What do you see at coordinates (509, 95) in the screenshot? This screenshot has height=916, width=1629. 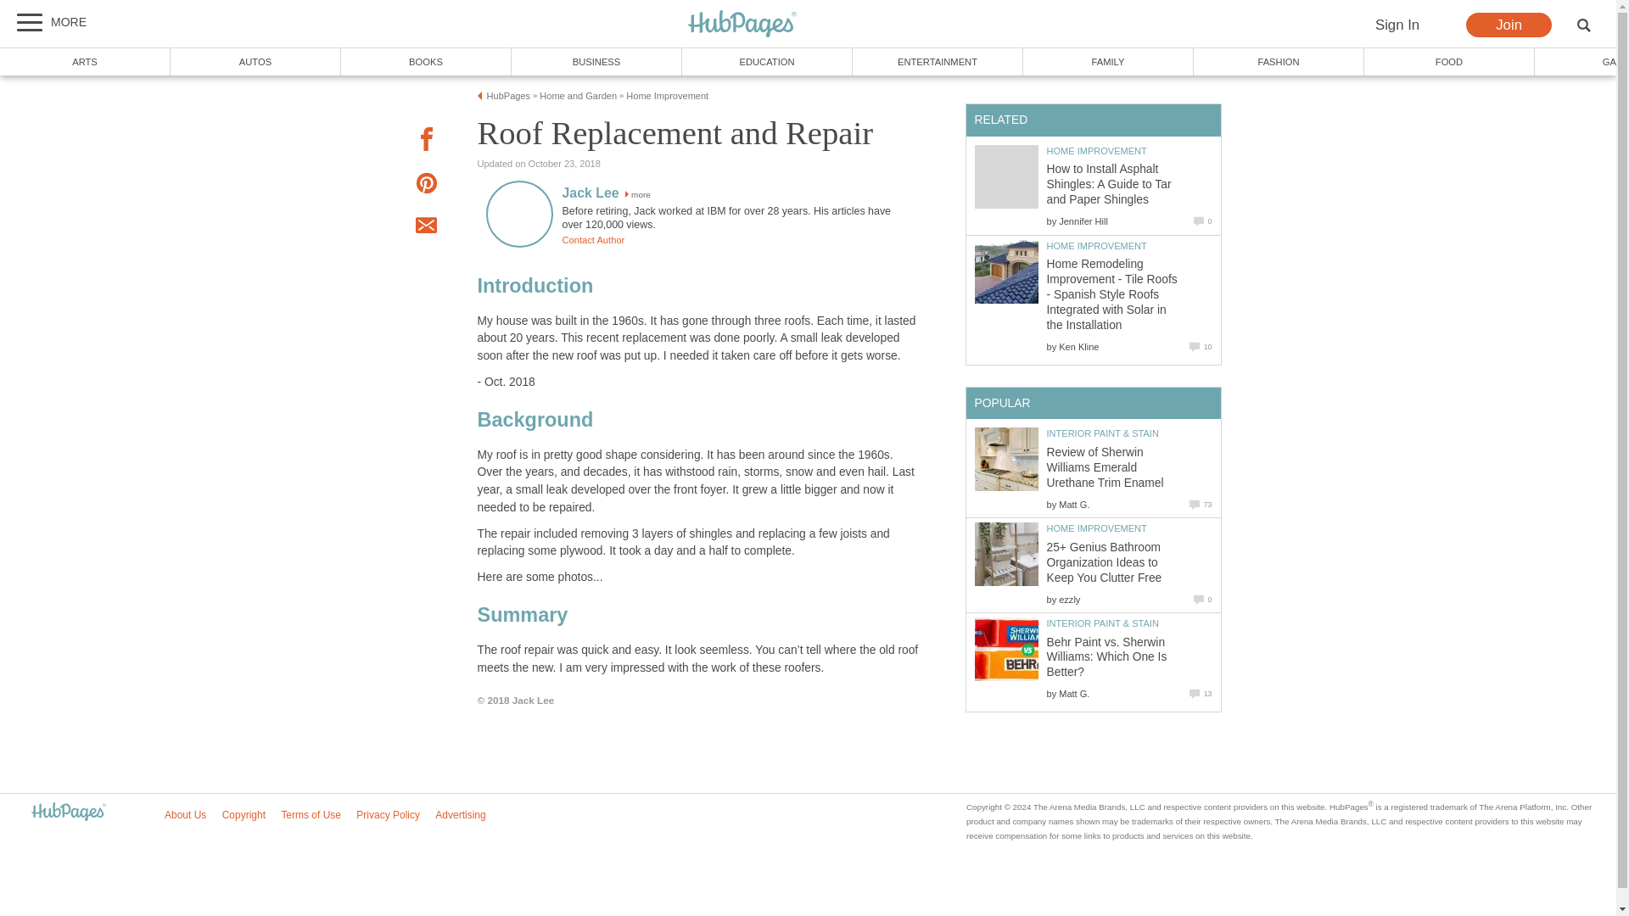 I see `HubPages` at bounding box center [509, 95].